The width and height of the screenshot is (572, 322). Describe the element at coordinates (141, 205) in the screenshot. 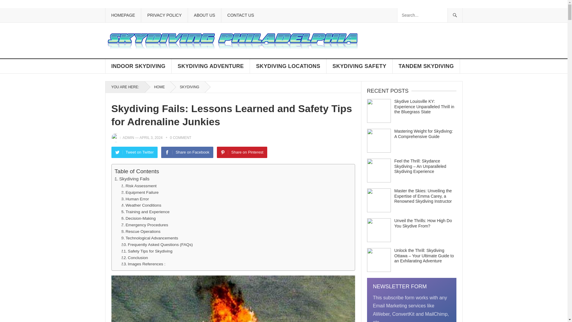

I see `Weather Conditions` at that location.